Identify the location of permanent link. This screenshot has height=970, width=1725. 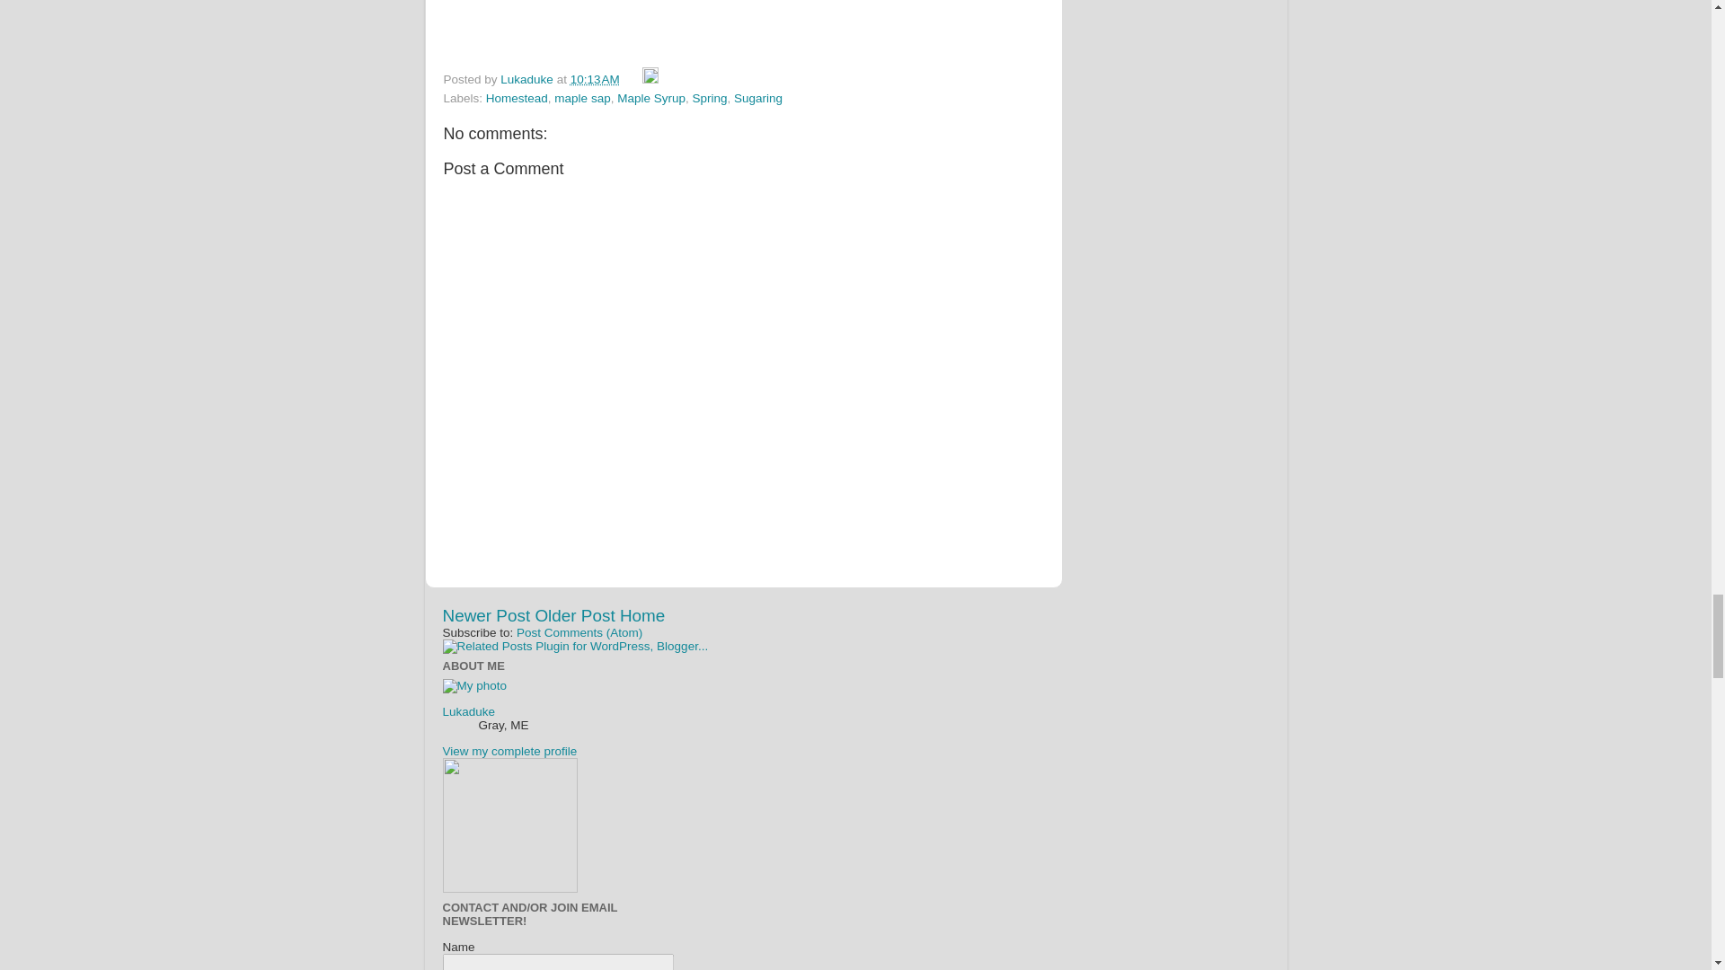
(595, 79).